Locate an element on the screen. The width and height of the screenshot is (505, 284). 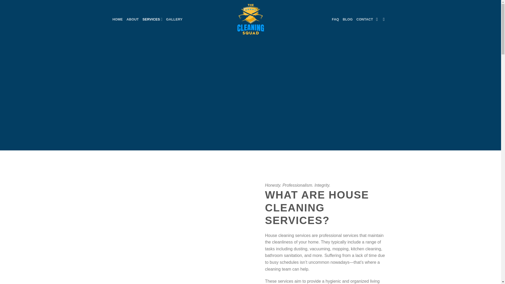
CONTACT is located at coordinates (365, 19).